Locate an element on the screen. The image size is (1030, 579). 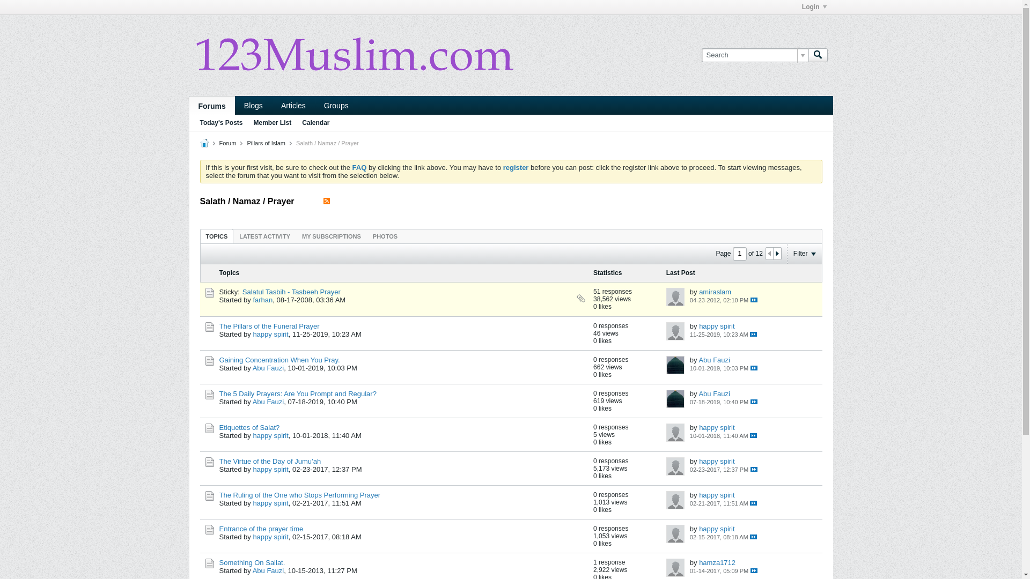
happy spirit is located at coordinates (270, 335).